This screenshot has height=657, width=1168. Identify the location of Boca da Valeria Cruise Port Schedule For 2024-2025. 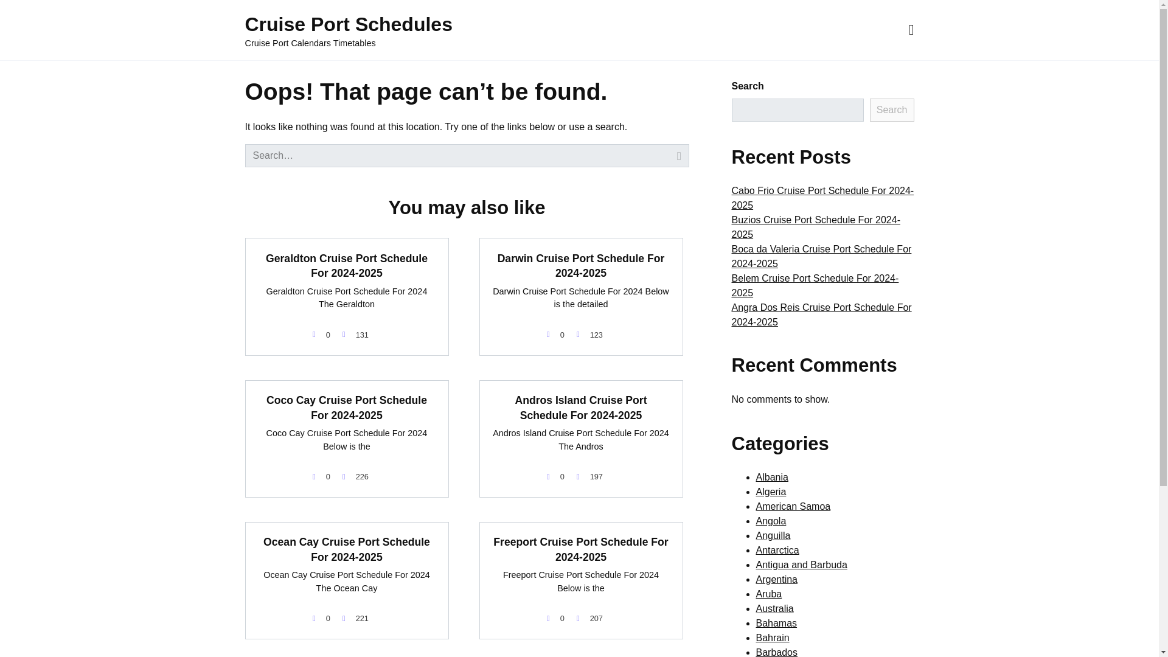
(821, 255).